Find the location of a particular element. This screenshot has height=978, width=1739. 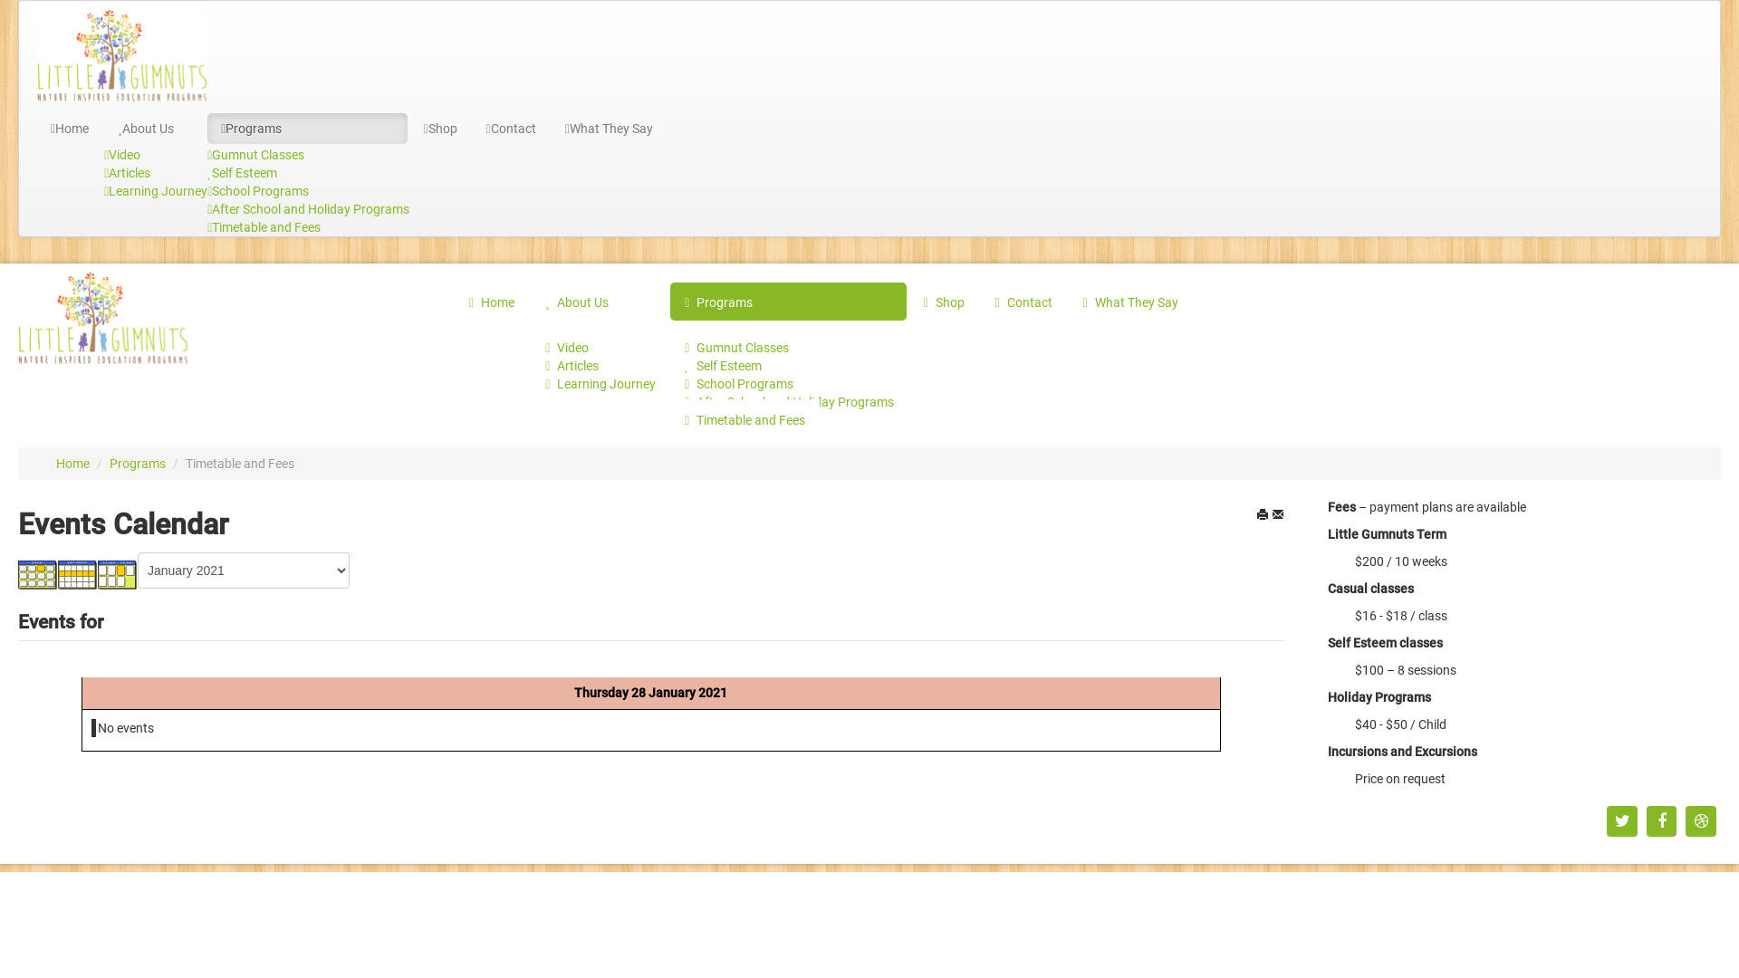

Learning Journey is located at coordinates (156, 191).